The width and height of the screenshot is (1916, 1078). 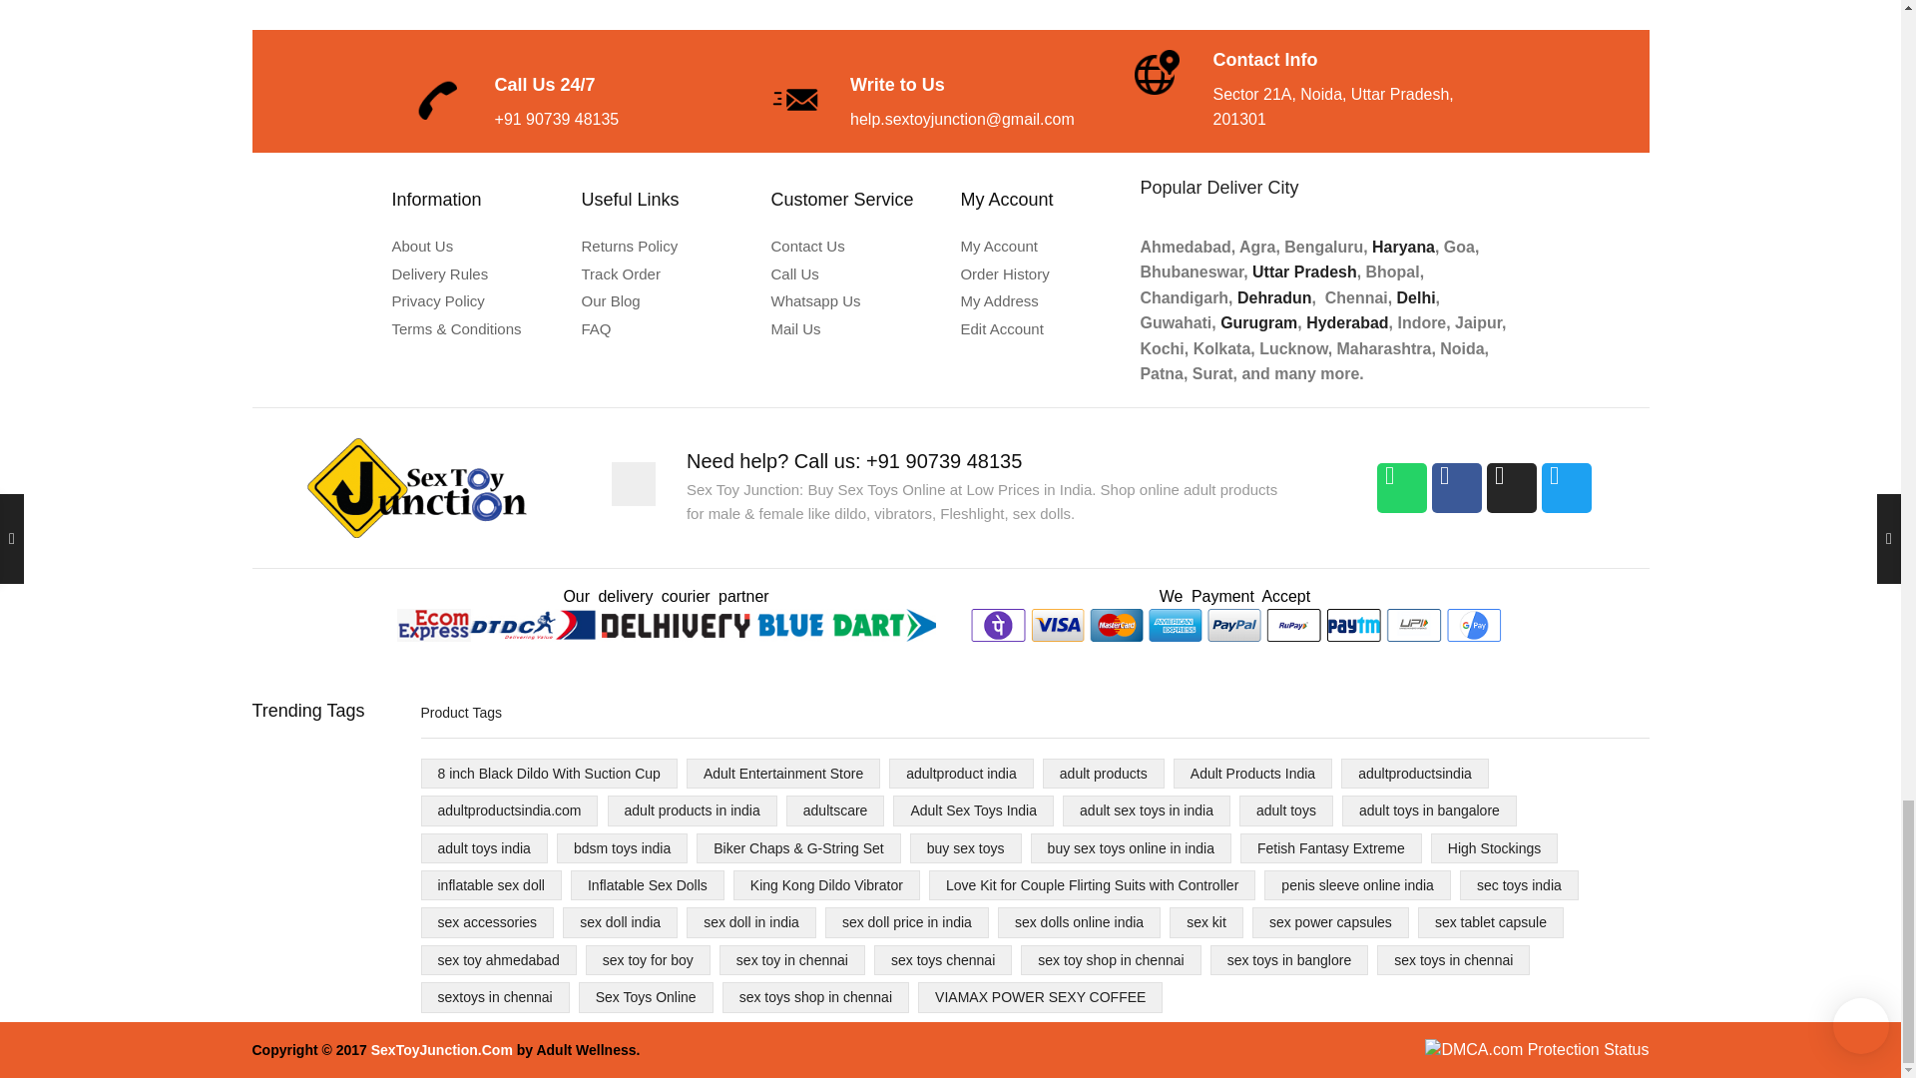 What do you see at coordinates (794, 100) in the screenshot?
I see `icons8-mail-128` at bounding box center [794, 100].